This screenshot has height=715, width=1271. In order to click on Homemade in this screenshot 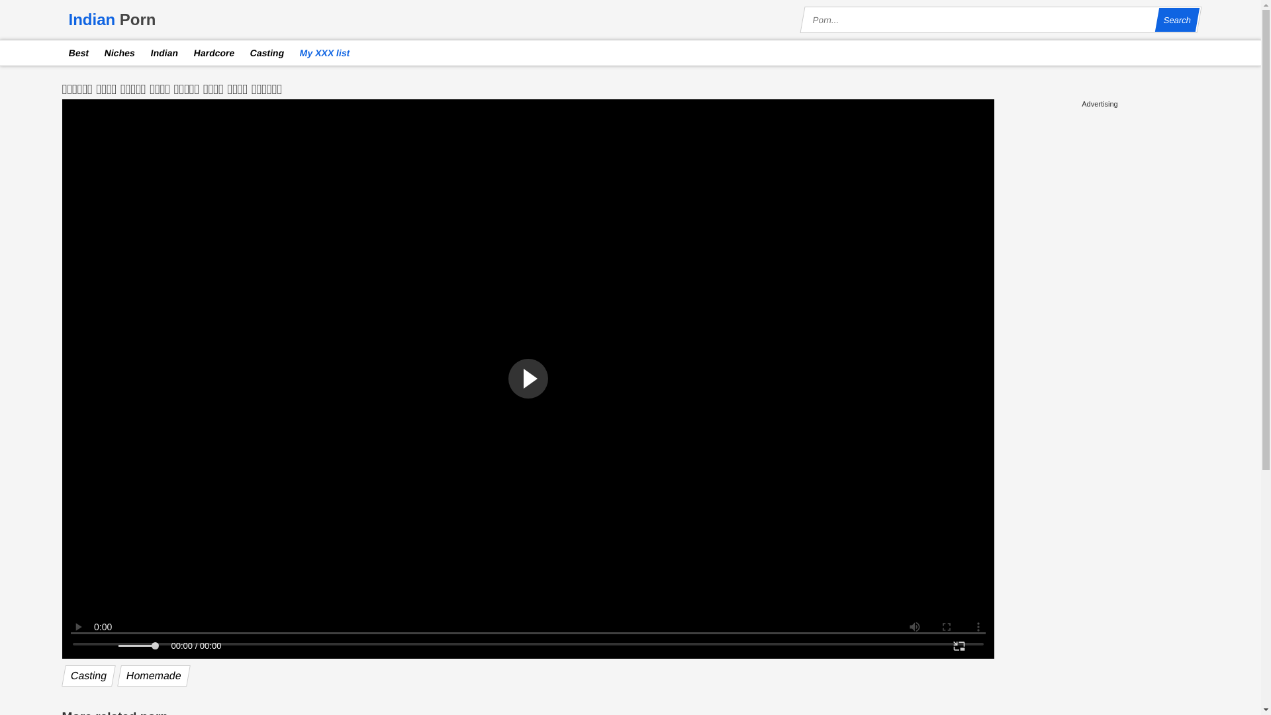, I will do `click(152, 675)`.